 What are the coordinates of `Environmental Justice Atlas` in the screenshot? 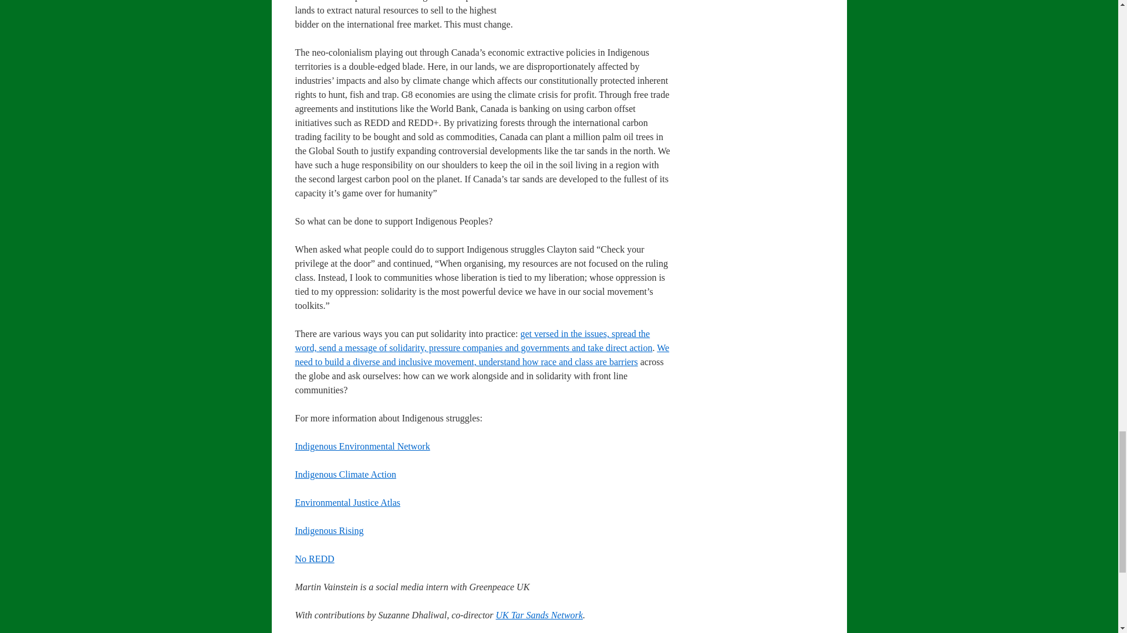 It's located at (347, 502).